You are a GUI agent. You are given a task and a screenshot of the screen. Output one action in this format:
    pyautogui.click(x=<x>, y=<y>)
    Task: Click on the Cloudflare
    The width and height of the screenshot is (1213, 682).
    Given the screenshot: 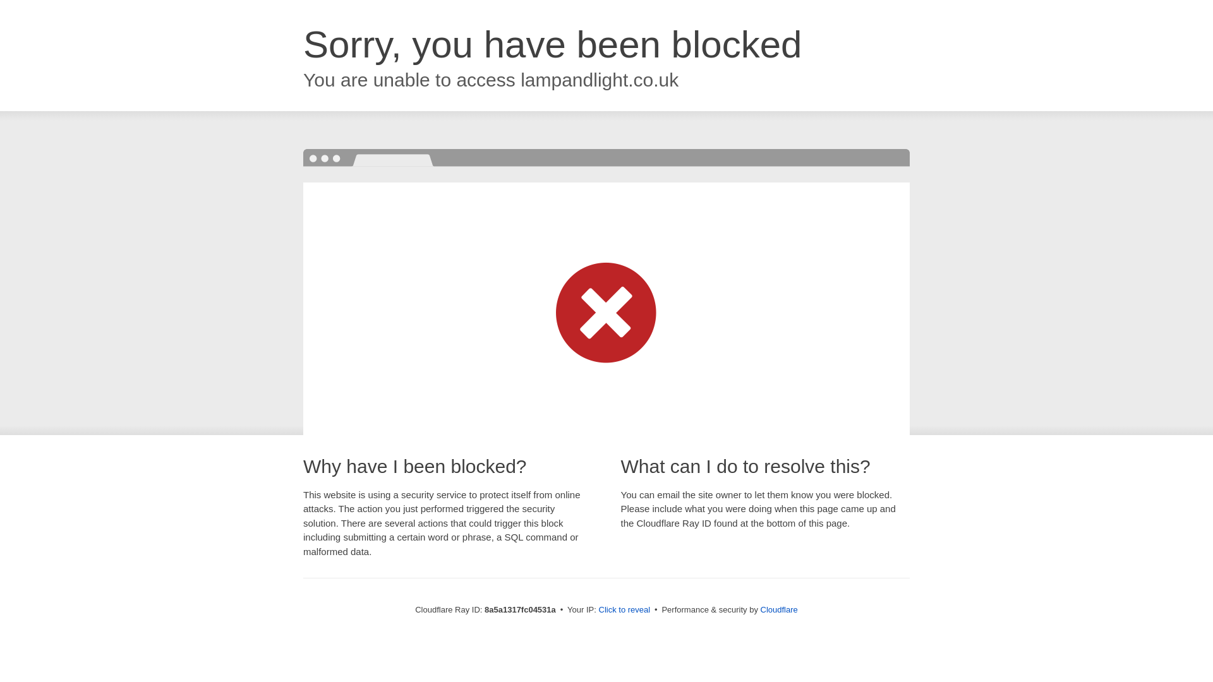 What is the action you would take?
    pyautogui.click(x=779, y=609)
    